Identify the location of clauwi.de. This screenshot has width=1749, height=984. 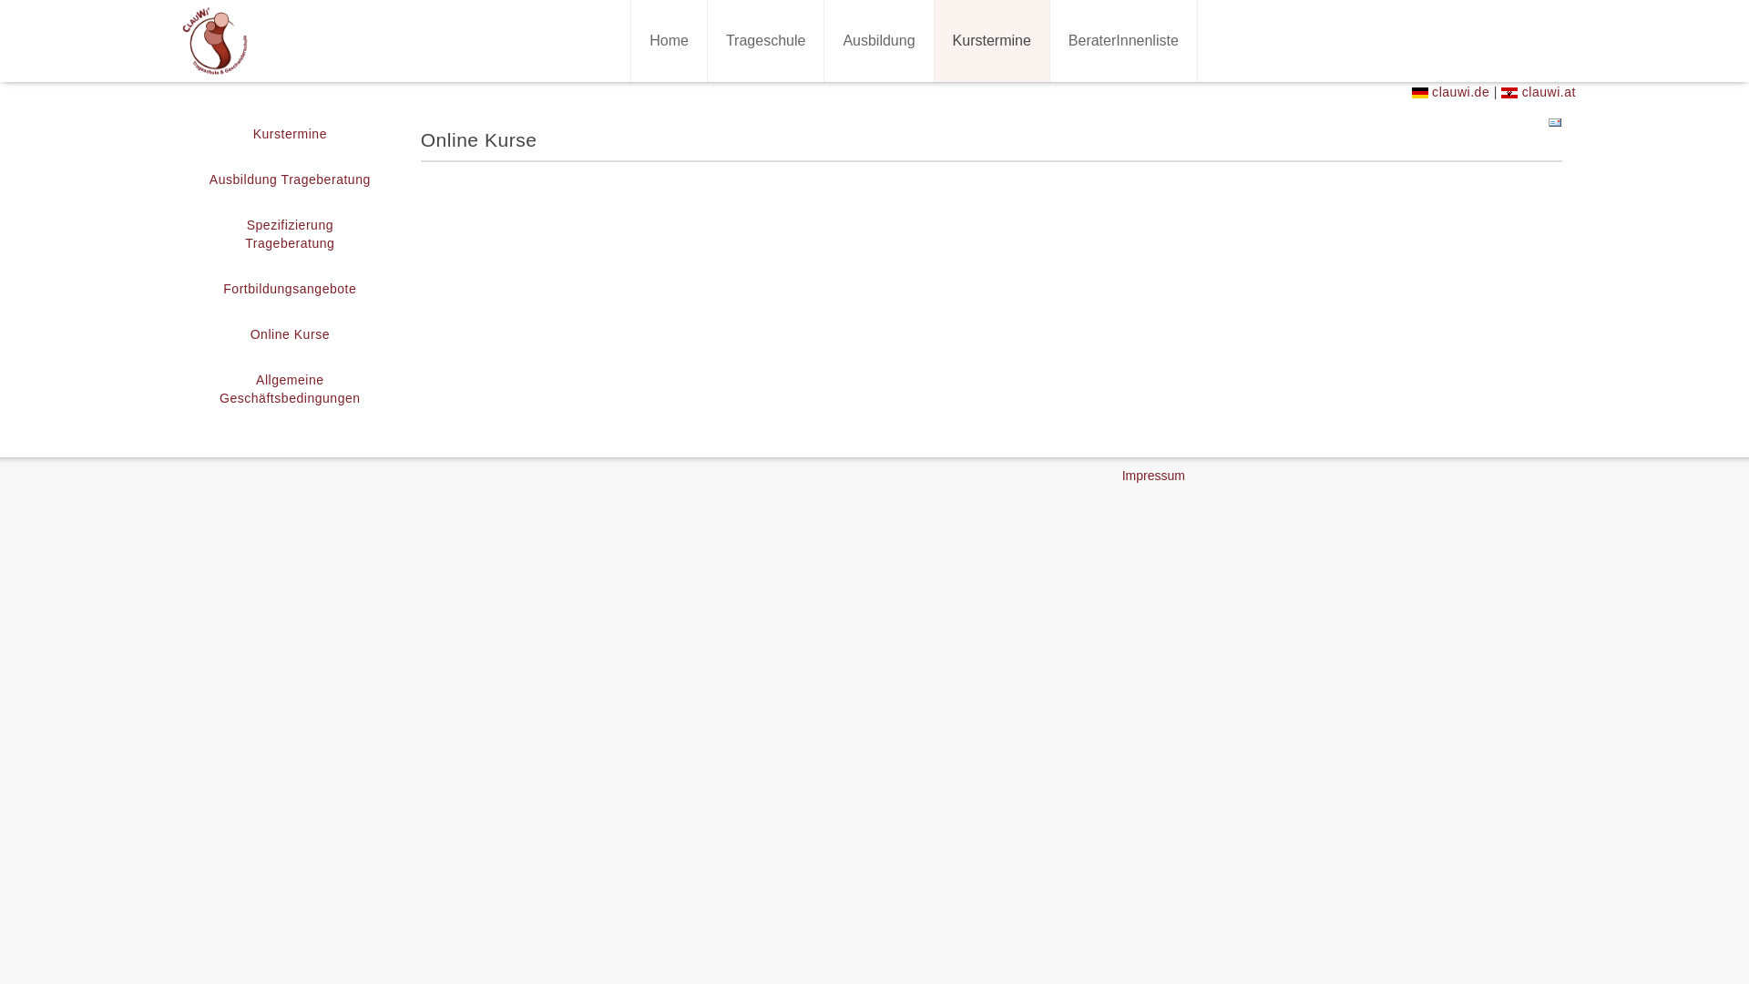
(1451, 92).